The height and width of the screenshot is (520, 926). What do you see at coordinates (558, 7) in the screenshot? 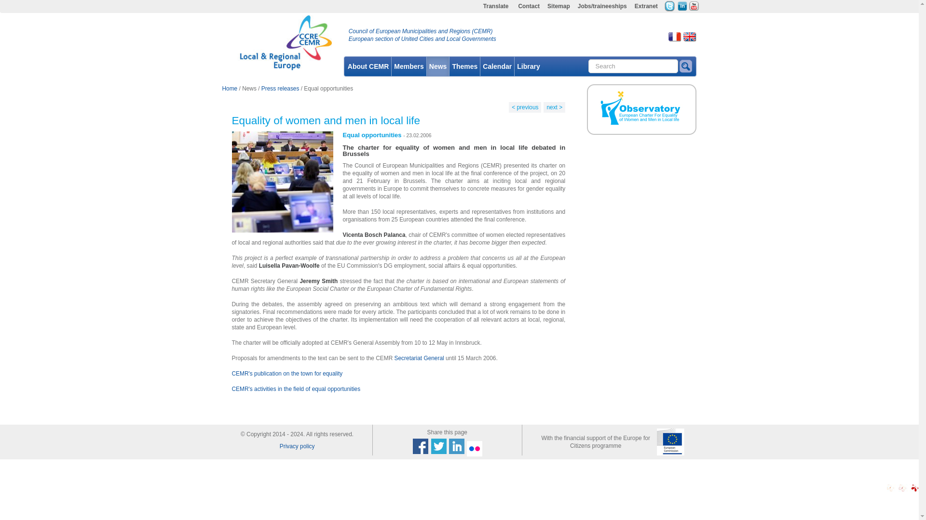
I see `Sitemap` at bounding box center [558, 7].